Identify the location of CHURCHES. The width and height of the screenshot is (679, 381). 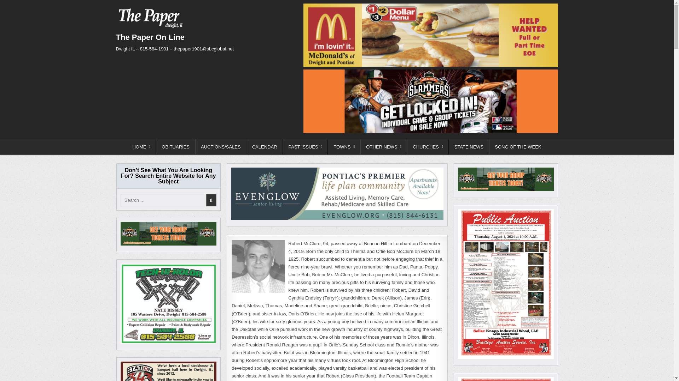
(427, 147).